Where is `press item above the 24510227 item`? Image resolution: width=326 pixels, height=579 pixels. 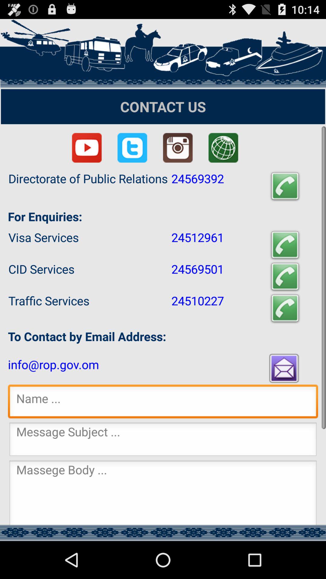 press item above the 24510227 item is located at coordinates (285, 277).